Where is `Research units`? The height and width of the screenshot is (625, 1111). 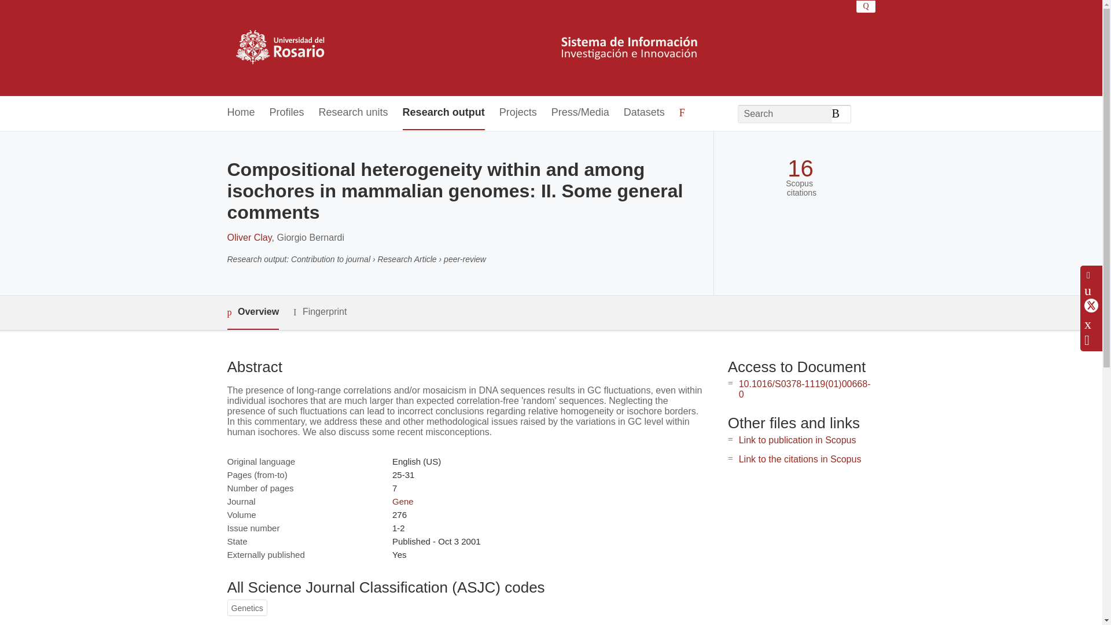 Research units is located at coordinates (353, 113).